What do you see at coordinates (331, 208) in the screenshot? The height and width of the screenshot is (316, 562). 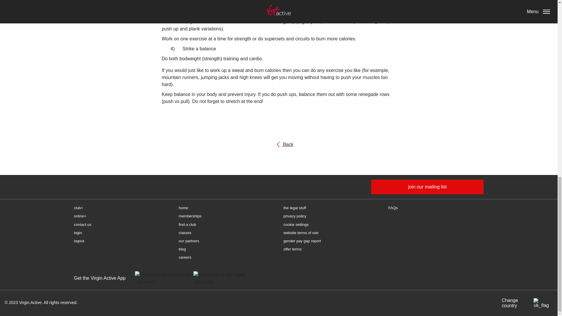 I see `find a club` at bounding box center [331, 208].